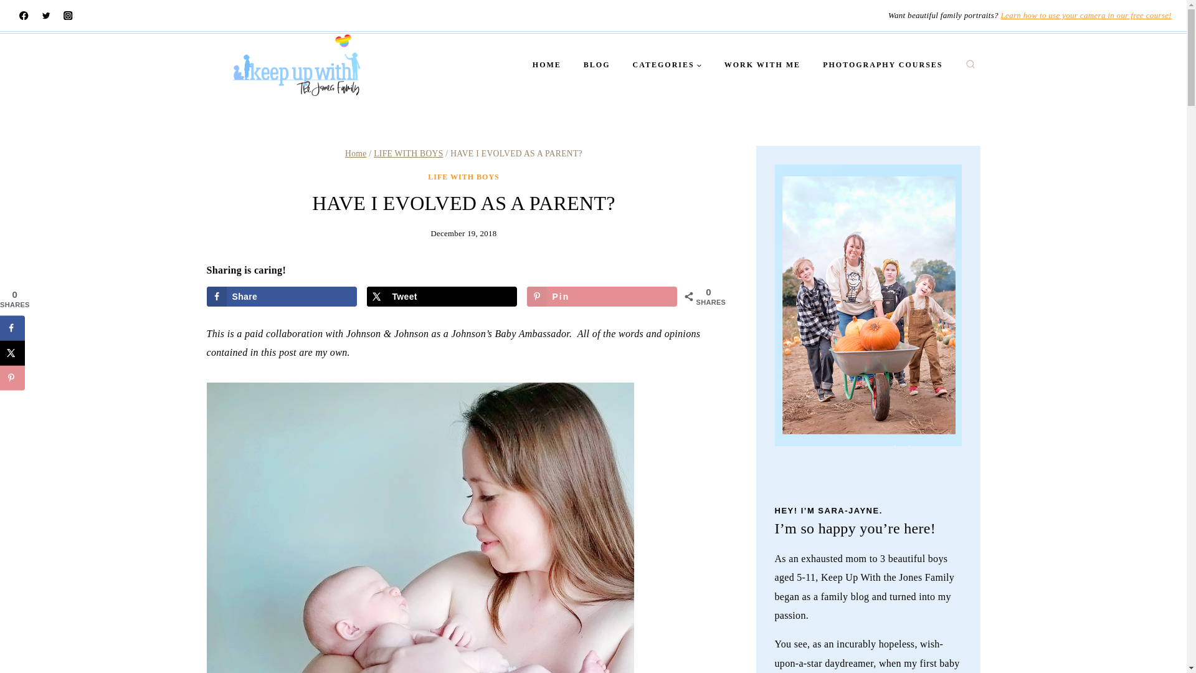 The width and height of the screenshot is (1196, 673). I want to click on Tweet, so click(442, 297).